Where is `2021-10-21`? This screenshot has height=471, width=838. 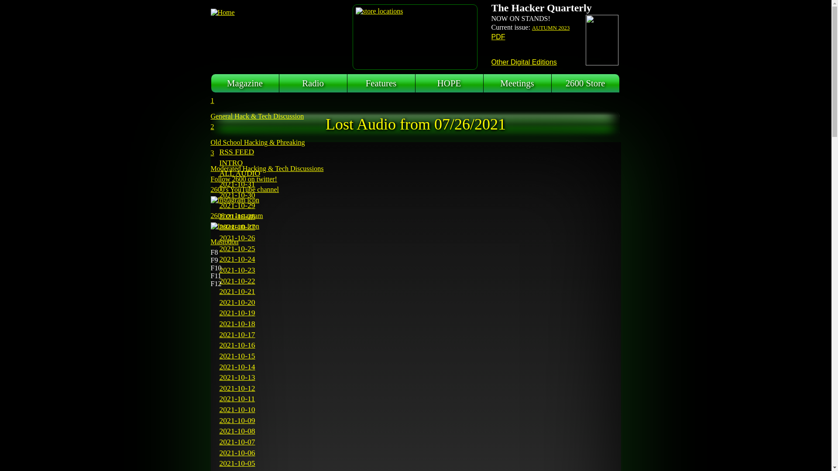
2021-10-21 is located at coordinates (237, 291).